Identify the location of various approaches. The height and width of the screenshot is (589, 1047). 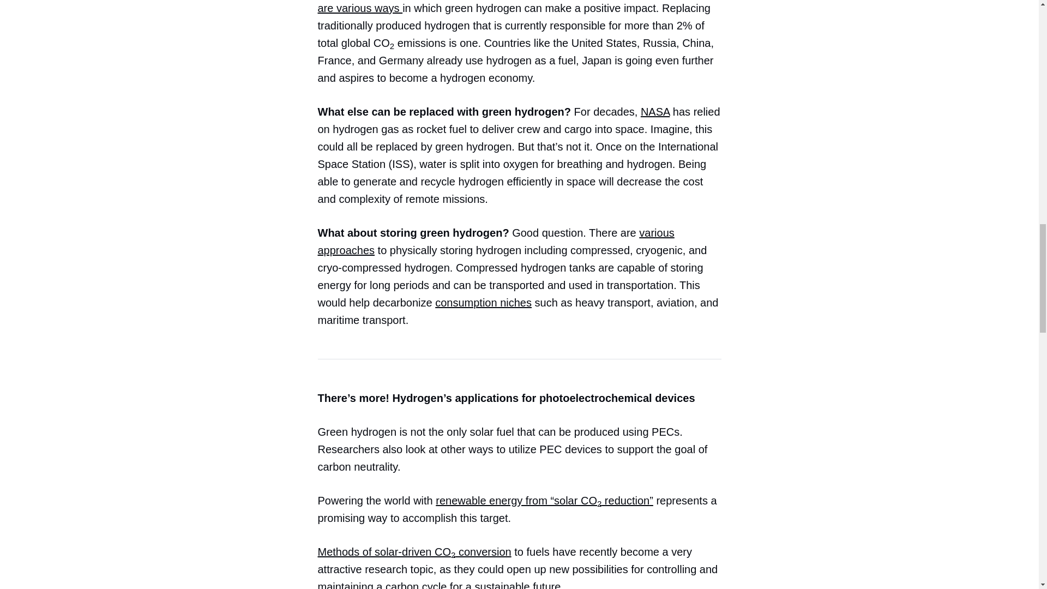
(495, 241).